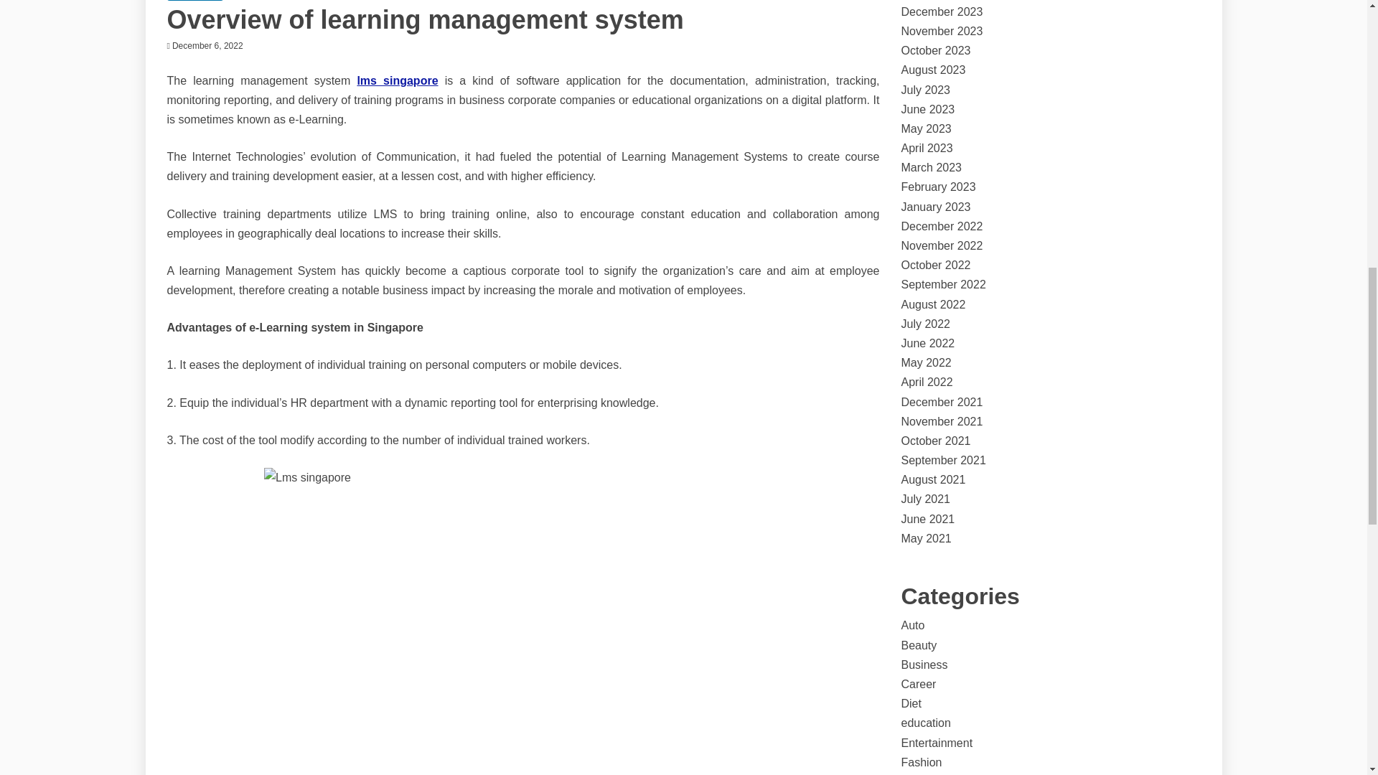 The width and height of the screenshot is (1378, 775). Describe the element at coordinates (942, 11) in the screenshot. I see `December 2023` at that location.